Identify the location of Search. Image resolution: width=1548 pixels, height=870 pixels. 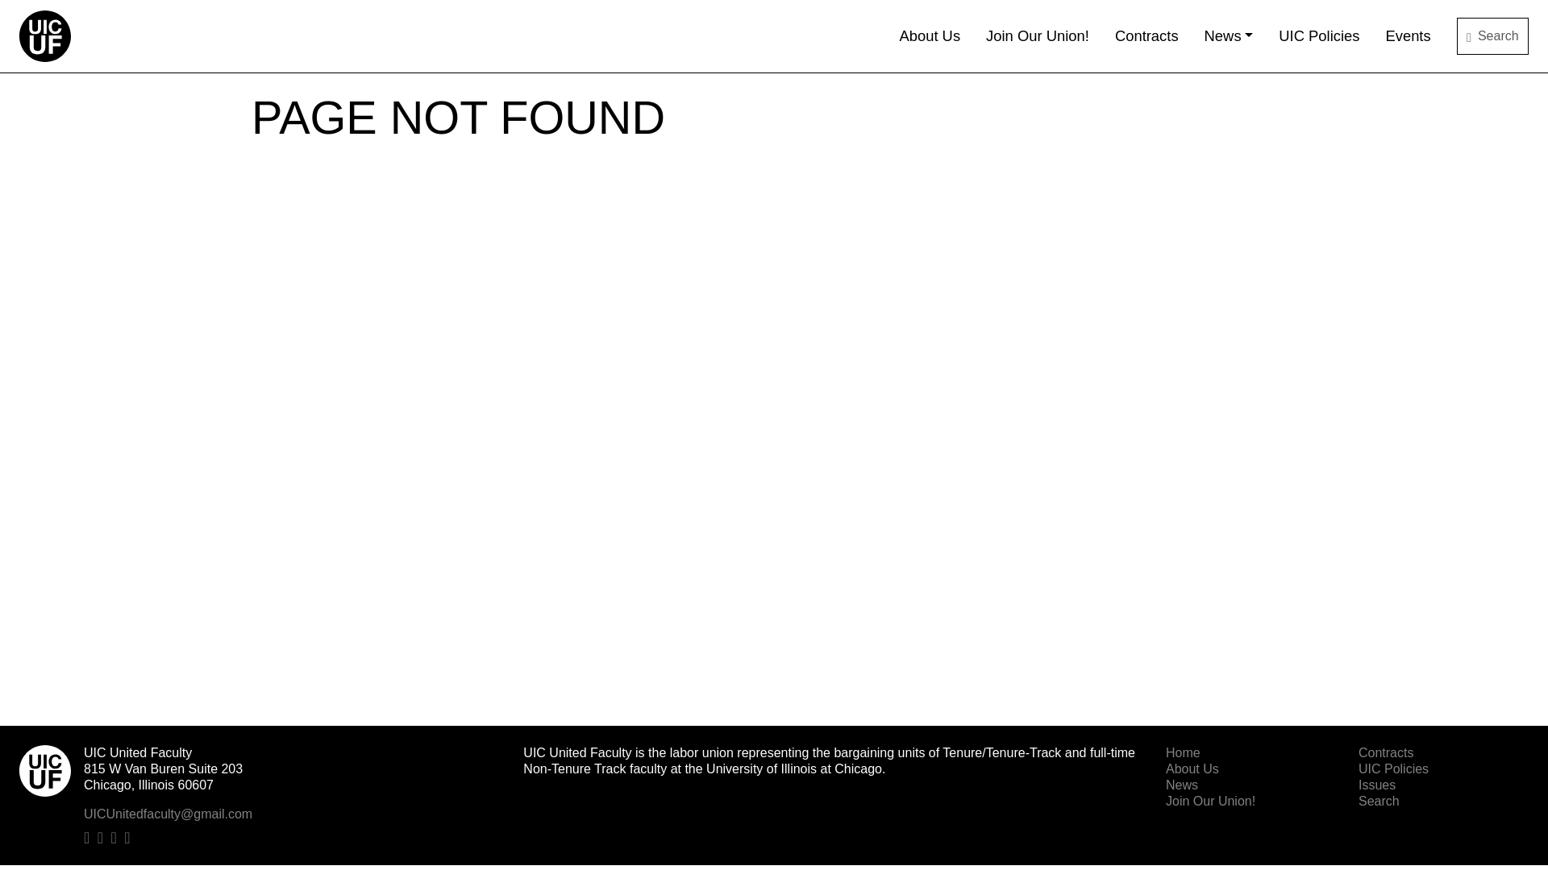
(1493, 35).